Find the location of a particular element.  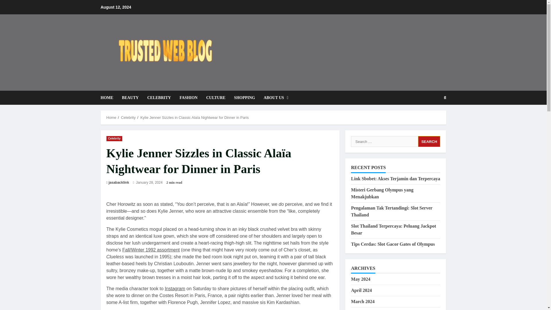

Search is located at coordinates (431, 117).